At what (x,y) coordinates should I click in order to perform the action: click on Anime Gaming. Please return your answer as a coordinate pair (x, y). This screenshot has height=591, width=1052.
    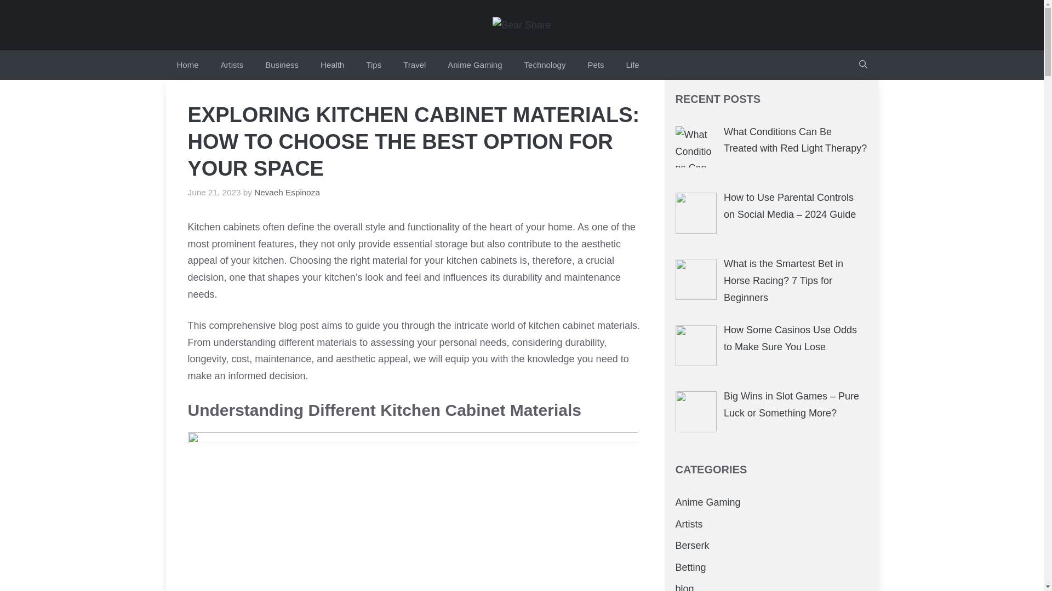
    Looking at the image, I should click on (708, 502).